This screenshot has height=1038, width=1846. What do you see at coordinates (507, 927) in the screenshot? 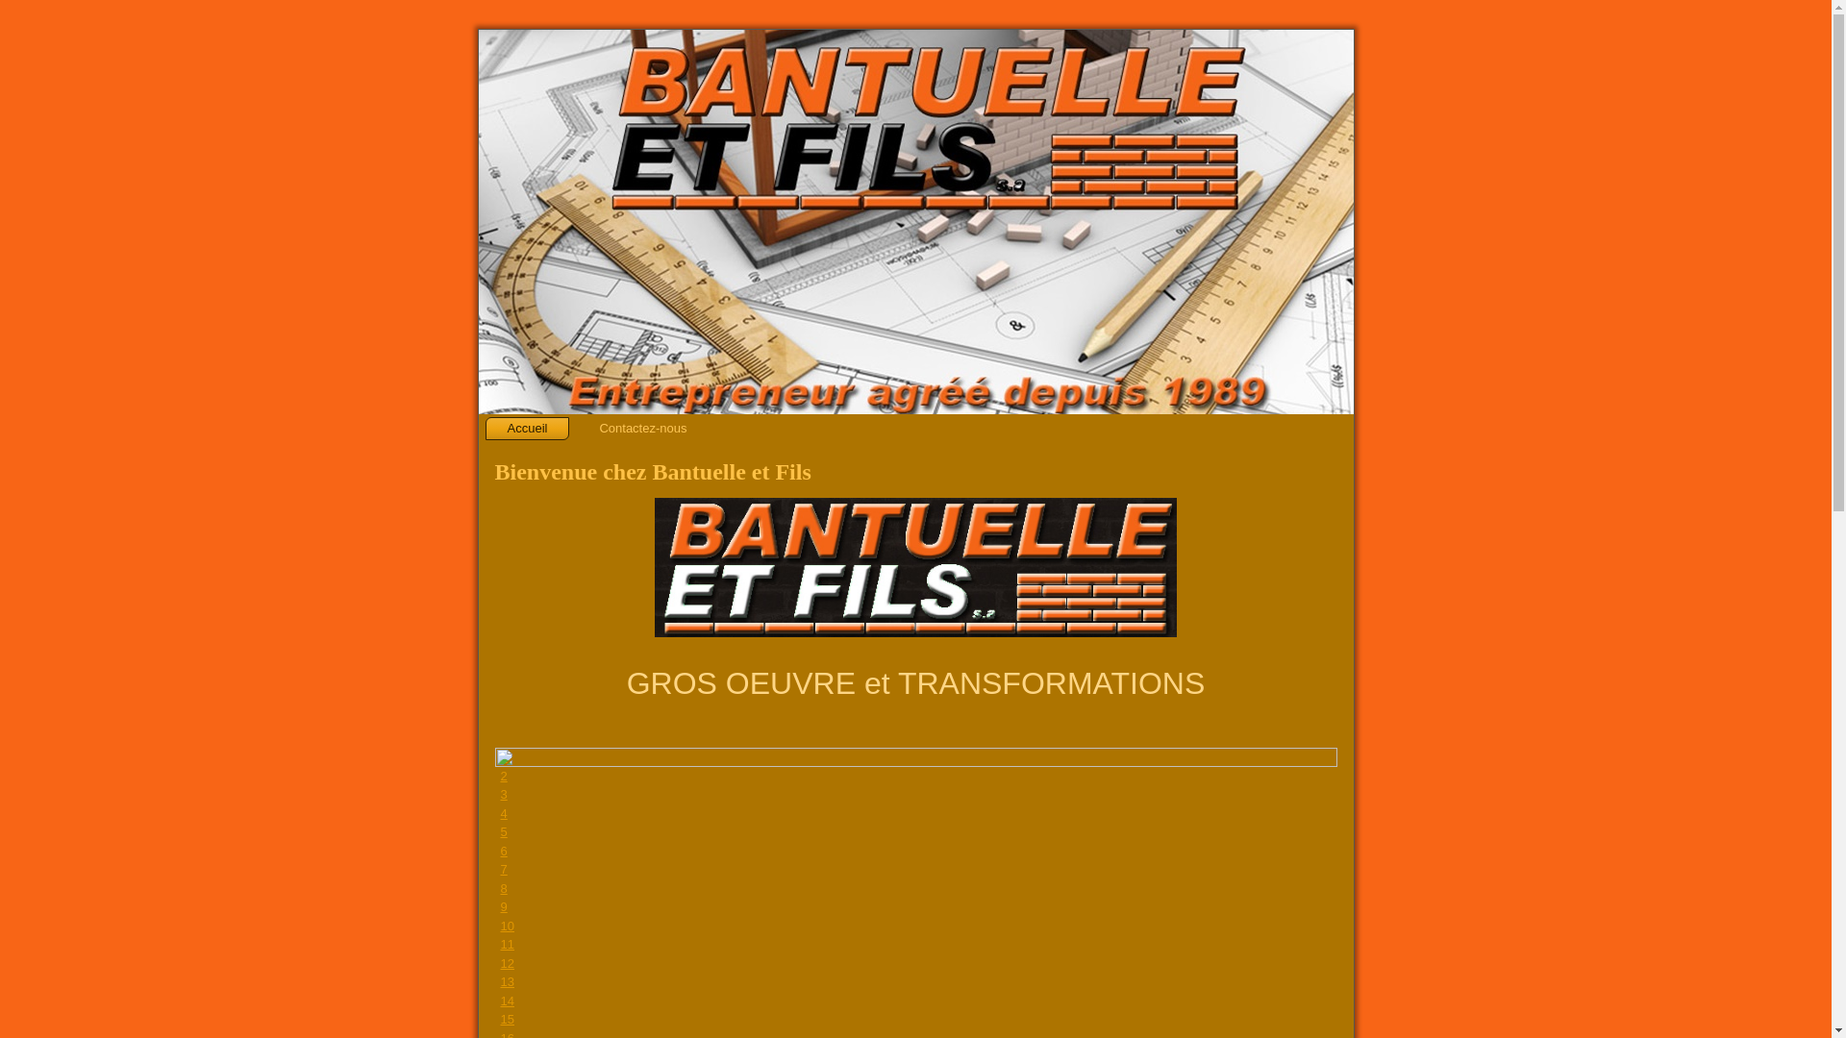
I see `10` at bounding box center [507, 927].